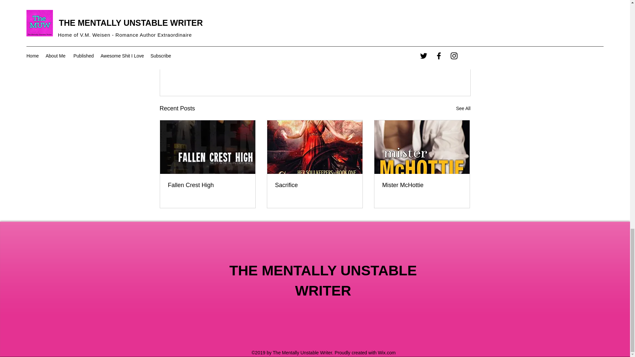  What do you see at coordinates (423, 66) in the screenshot?
I see `Book Reviews` at bounding box center [423, 66].